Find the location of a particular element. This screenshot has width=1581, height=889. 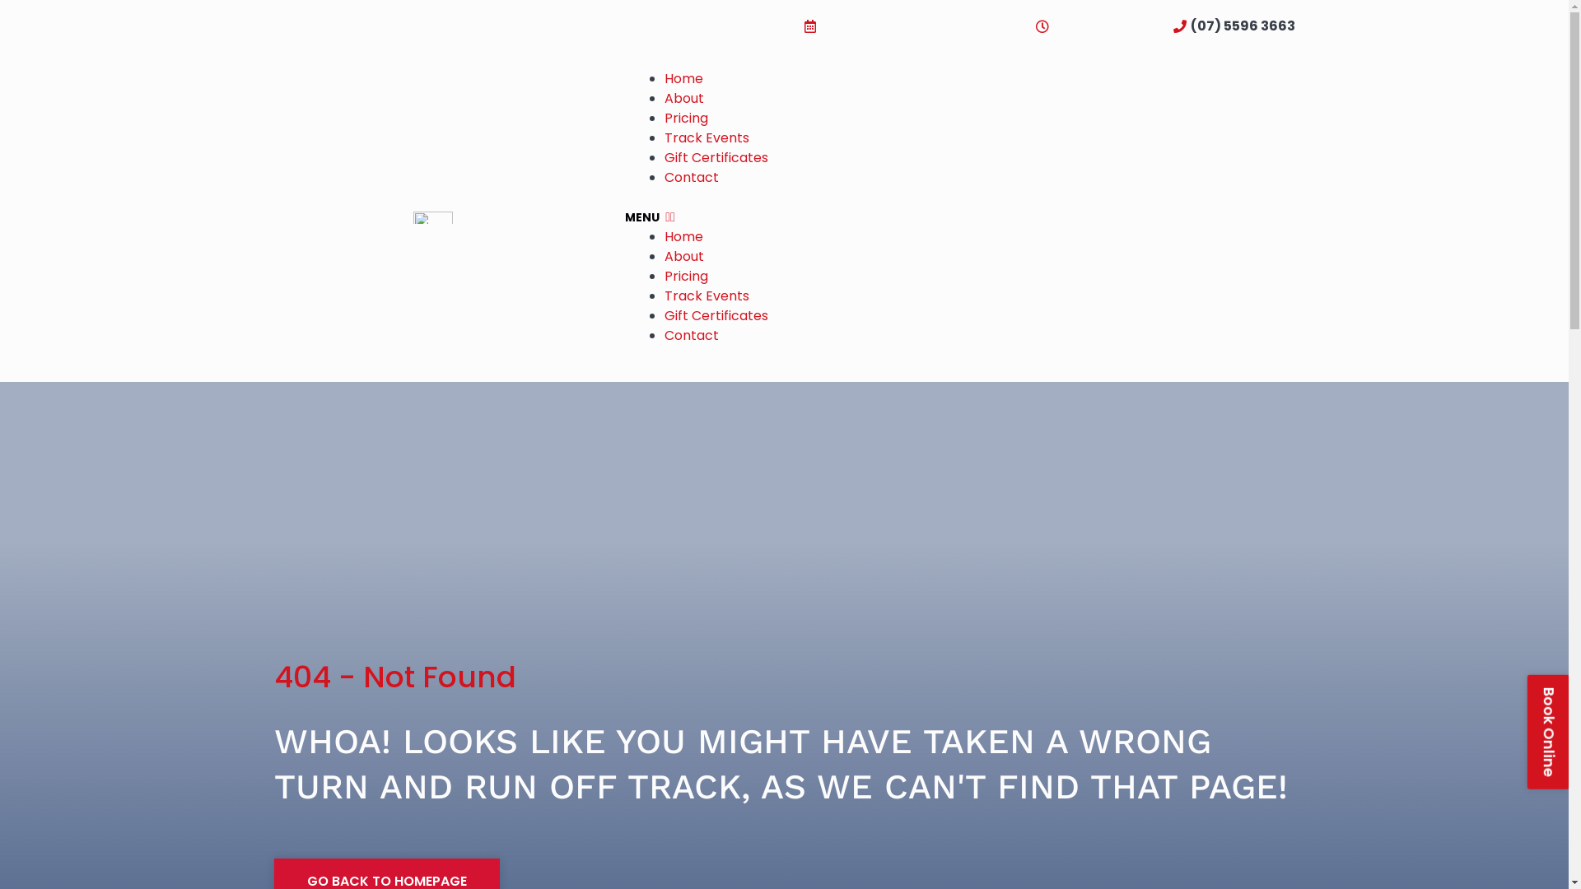

About is located at coordinates (684, 257).